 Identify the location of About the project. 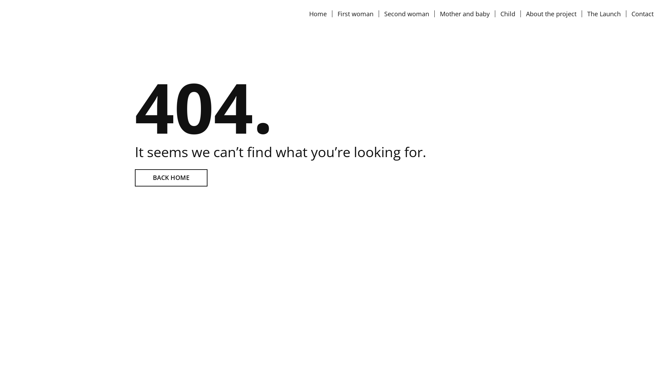
(551, 14).